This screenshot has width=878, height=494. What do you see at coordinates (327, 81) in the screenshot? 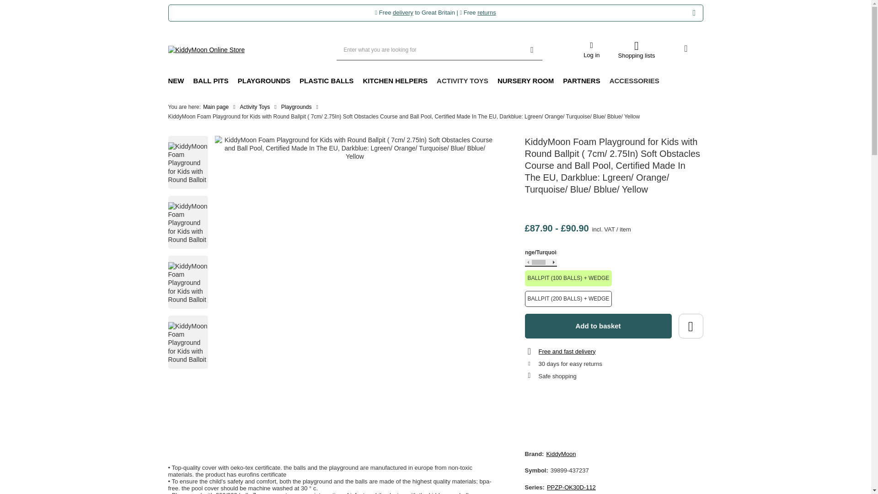
I see `PLASTIC BALLS` at bounding box center [327, 81].